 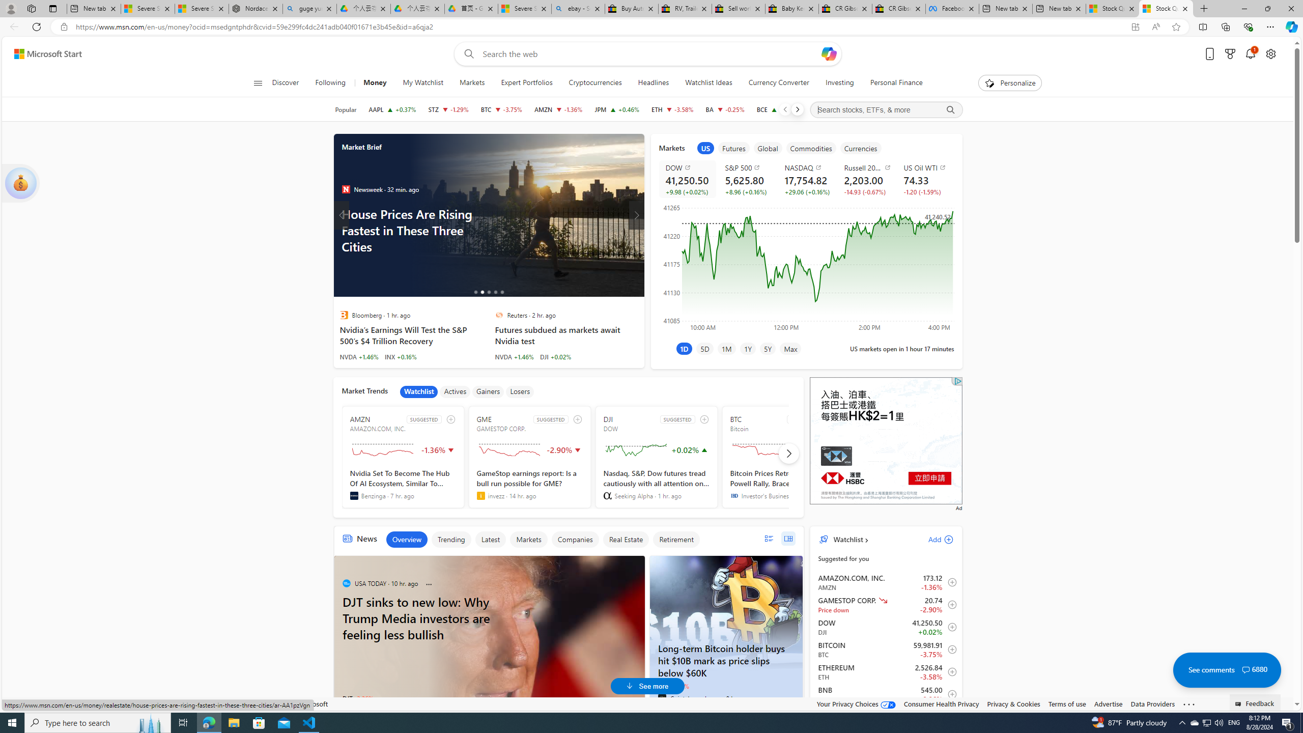 I want to click on BTC Bitcoin decrease 59,981.91 -2,246.92 -3.75%, so click(x=501, y=109).